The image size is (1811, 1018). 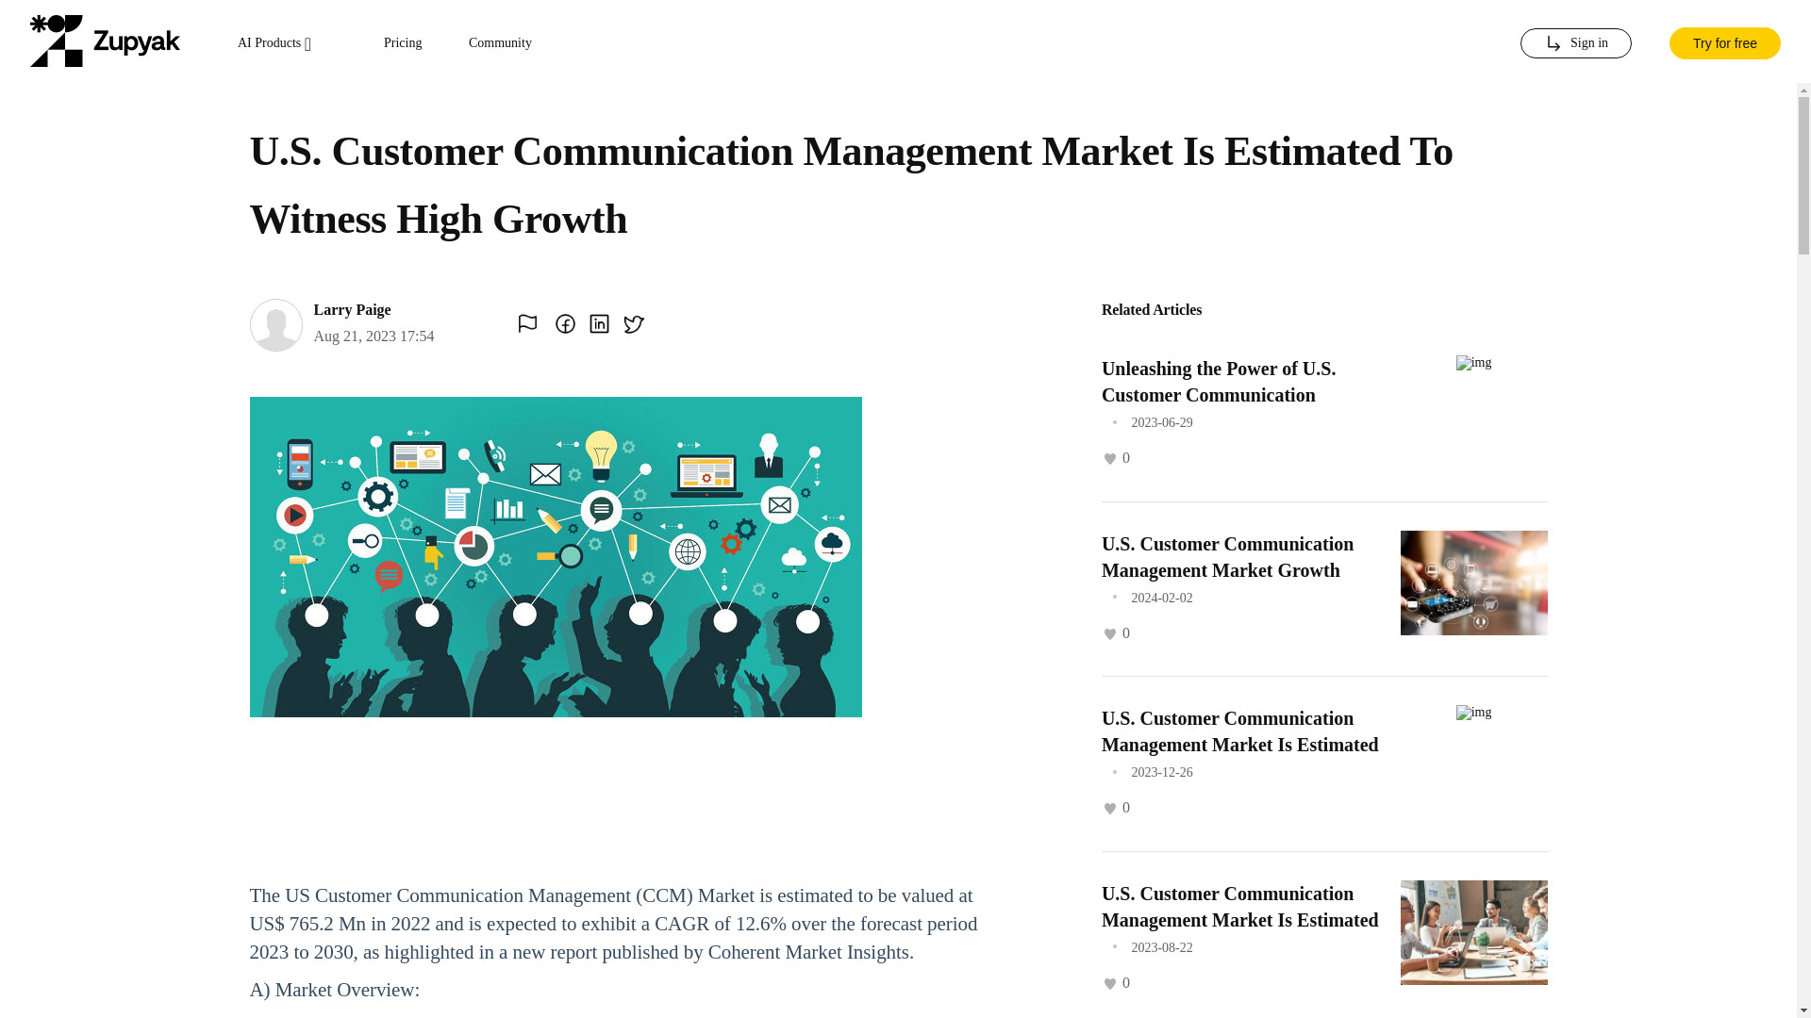 What do you see at coordinates (500, 43) in the screenshot?
I see `Community` at bounding box center [500, 43].